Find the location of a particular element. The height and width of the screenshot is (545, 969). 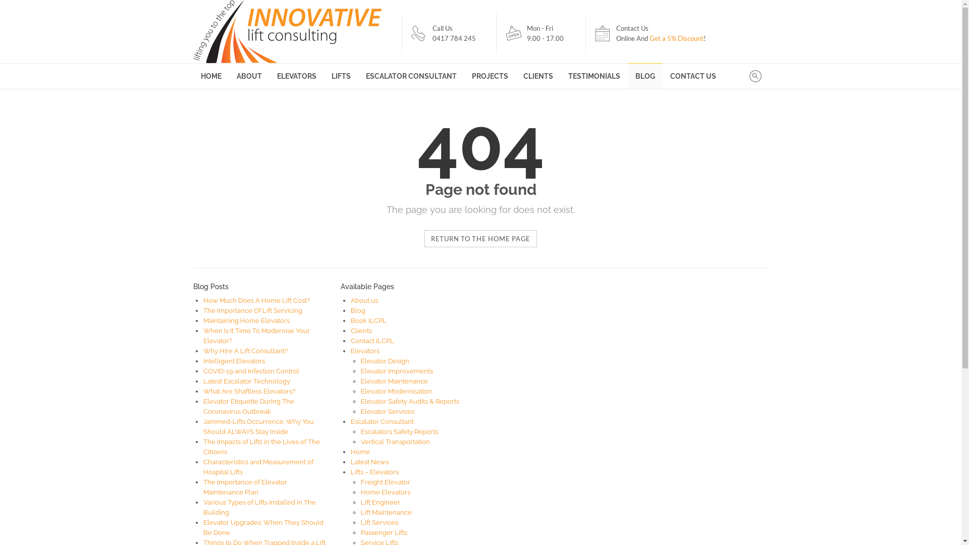

CONTACT US is located at coordinates (692, 76).